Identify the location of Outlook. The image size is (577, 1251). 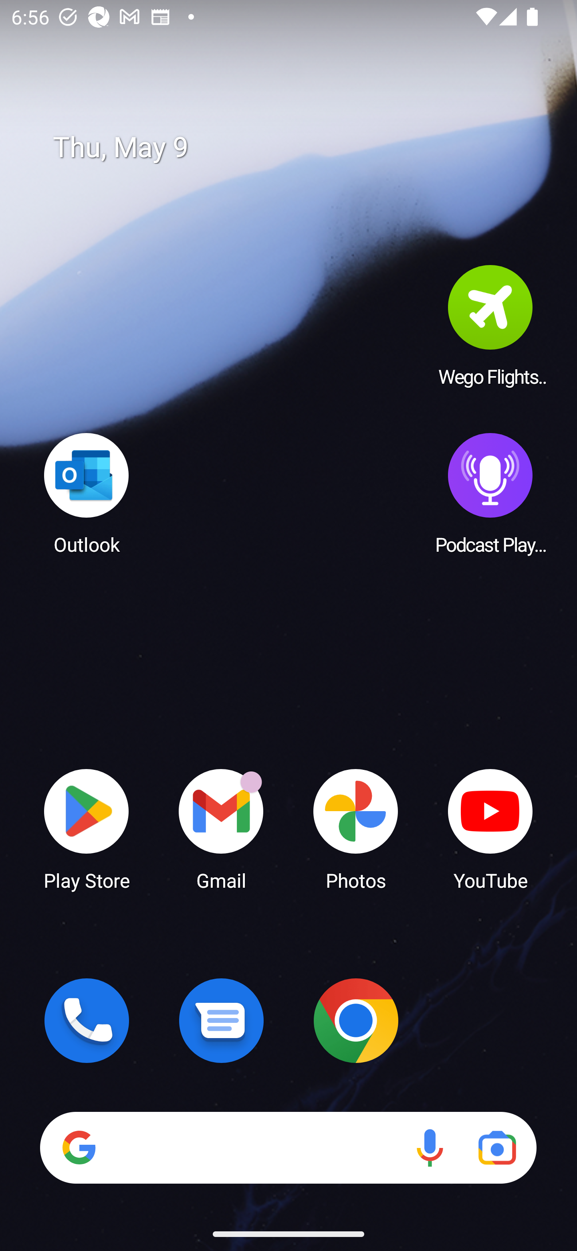
(87, 493).